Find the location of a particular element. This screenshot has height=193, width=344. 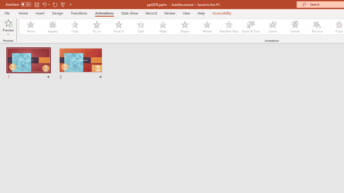

Bounce is located at coordinates (317, 27).